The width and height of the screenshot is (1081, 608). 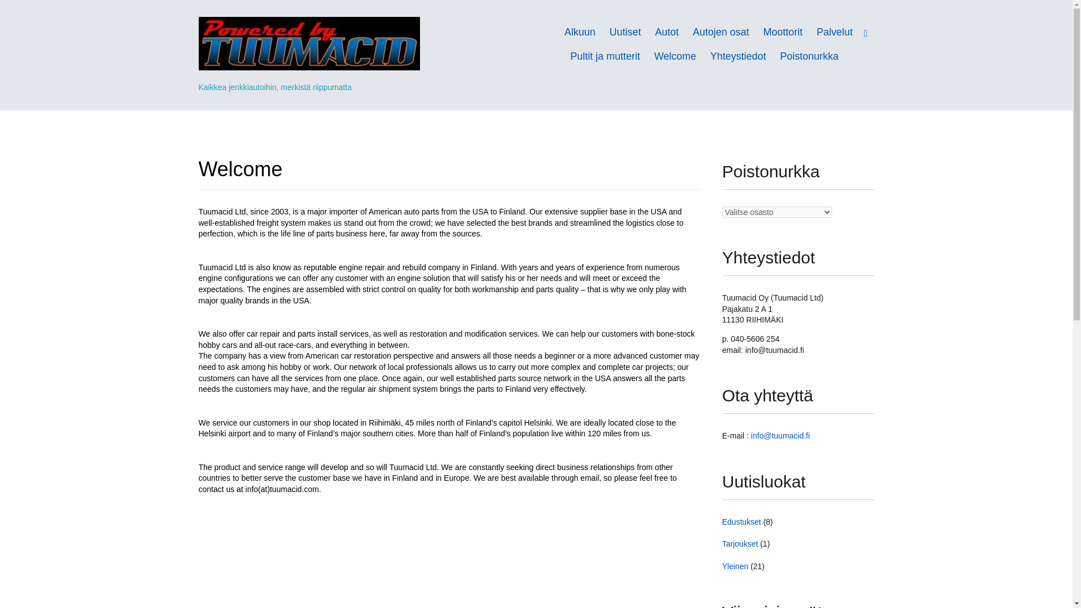 I want to click on Palvelut, so click(x=834, y=33).